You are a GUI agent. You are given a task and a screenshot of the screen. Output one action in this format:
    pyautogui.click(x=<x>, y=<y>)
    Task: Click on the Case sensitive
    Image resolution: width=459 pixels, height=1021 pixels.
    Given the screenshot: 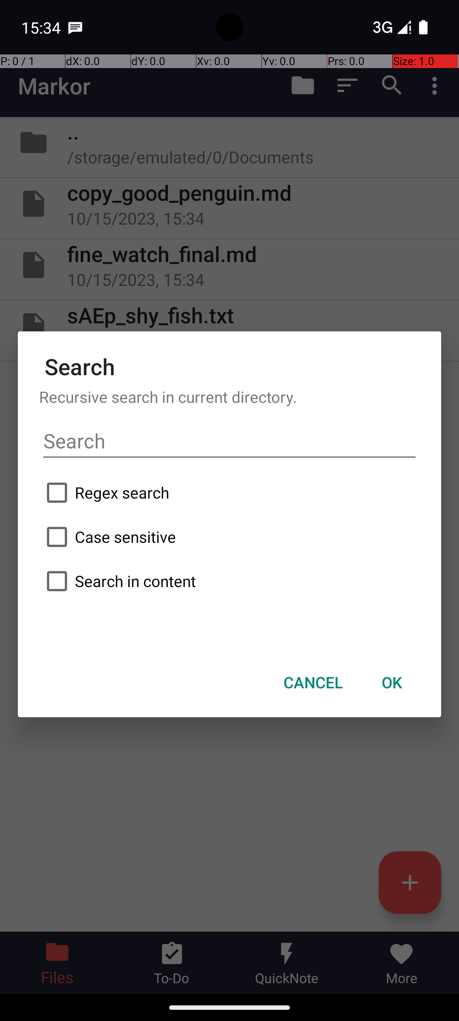 What is the action you would take?
    pyautogui.click(x=229, y=537)
    